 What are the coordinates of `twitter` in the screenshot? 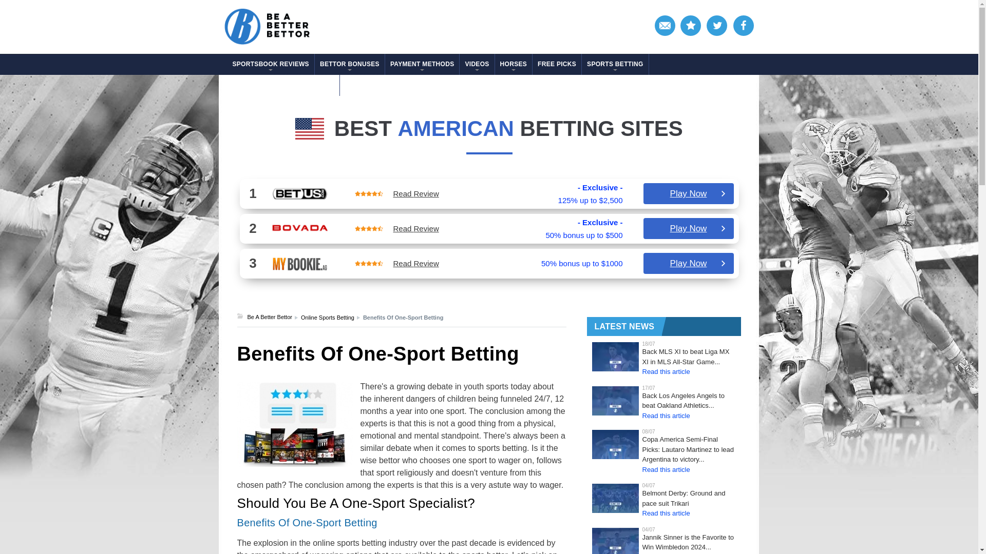 It's located at (717, 27).